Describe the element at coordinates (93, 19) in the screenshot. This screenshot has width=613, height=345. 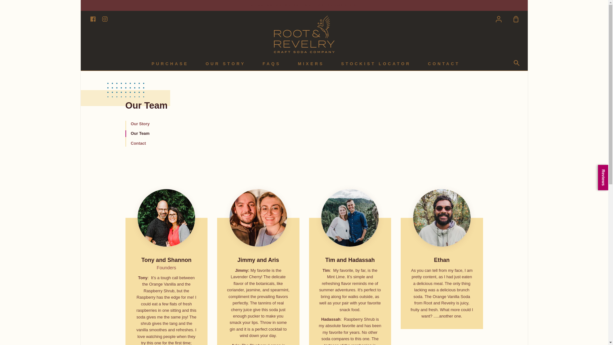
I see `Facebook` at that location.